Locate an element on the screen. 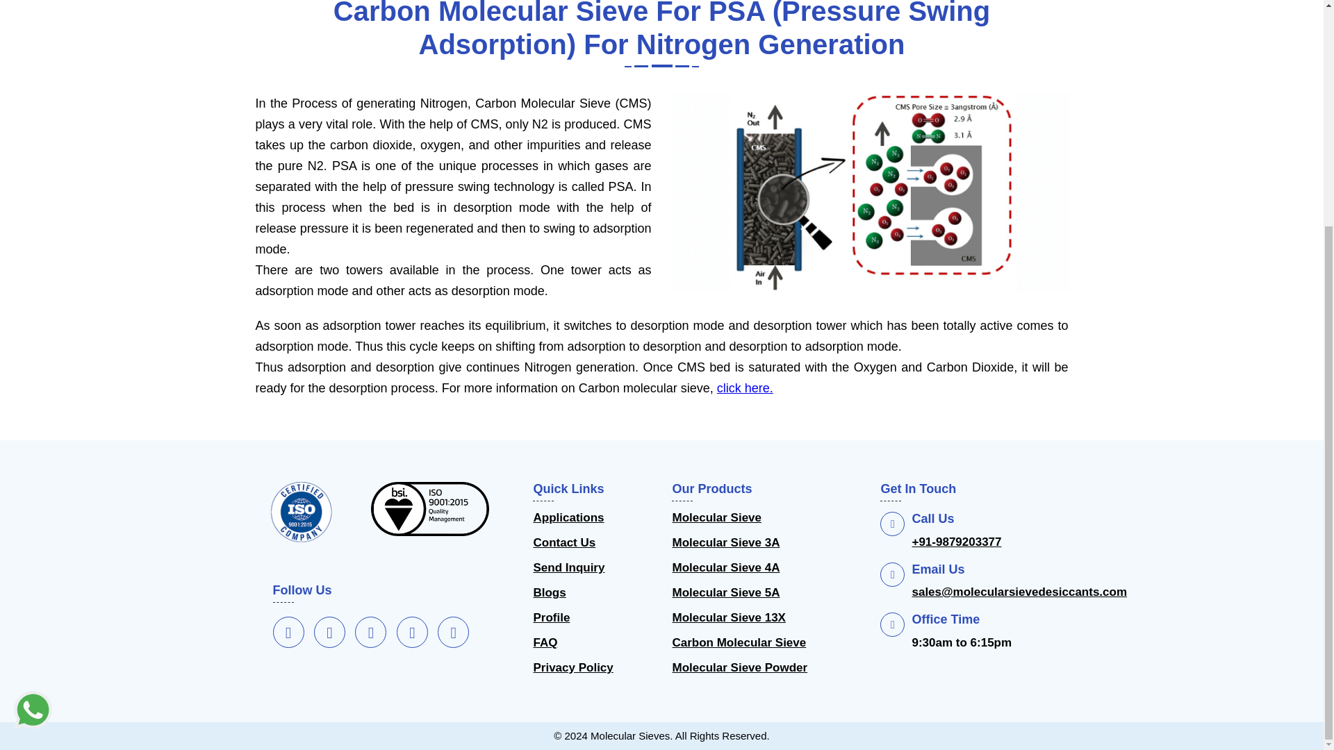 The width and height of the screenshot is (1334, 750). Blogs is located at coordinates (549, 592).